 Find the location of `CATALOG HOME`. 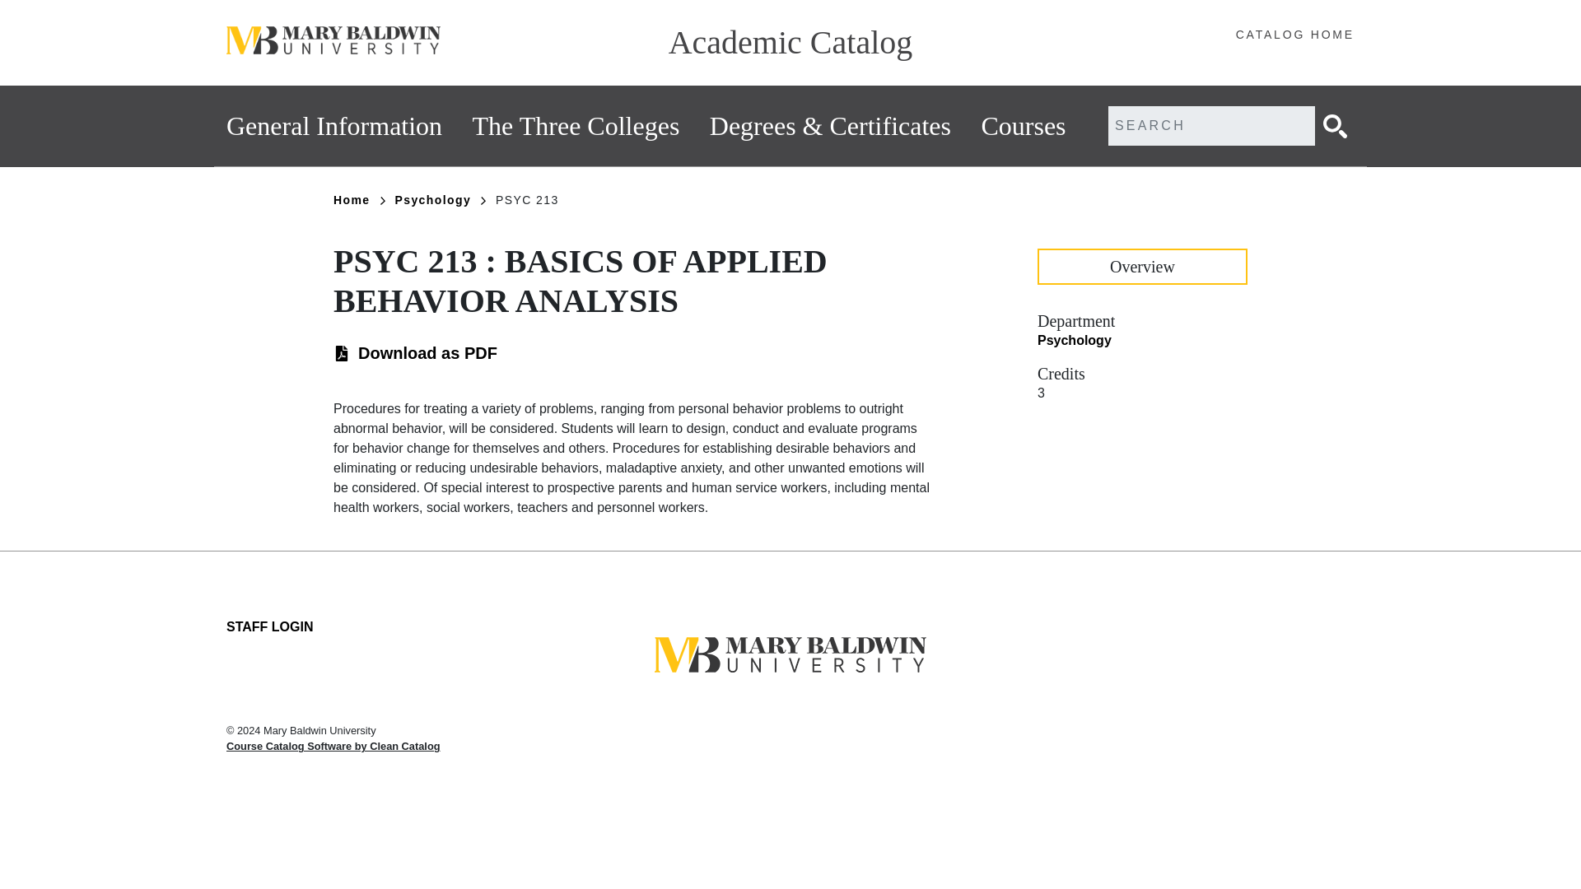

CATALOG HOME is located at coordinates (1295, 35).